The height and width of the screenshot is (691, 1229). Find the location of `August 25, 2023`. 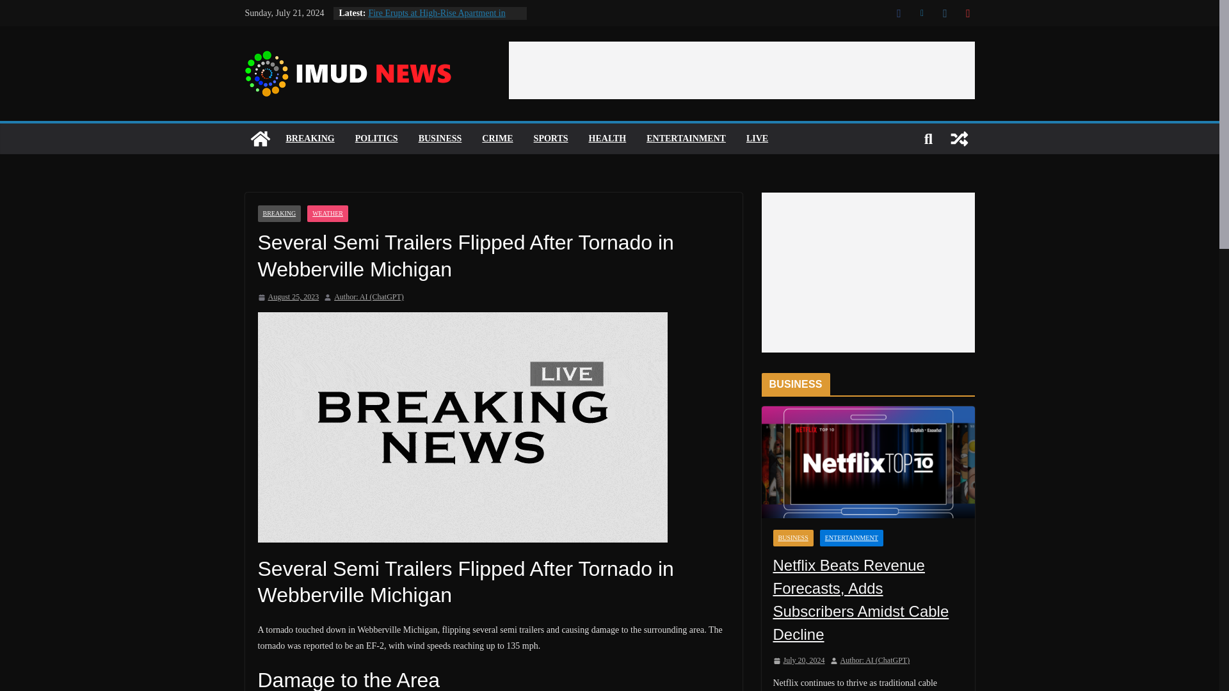

August 25, 2023 is located at coordinates (287, 297).